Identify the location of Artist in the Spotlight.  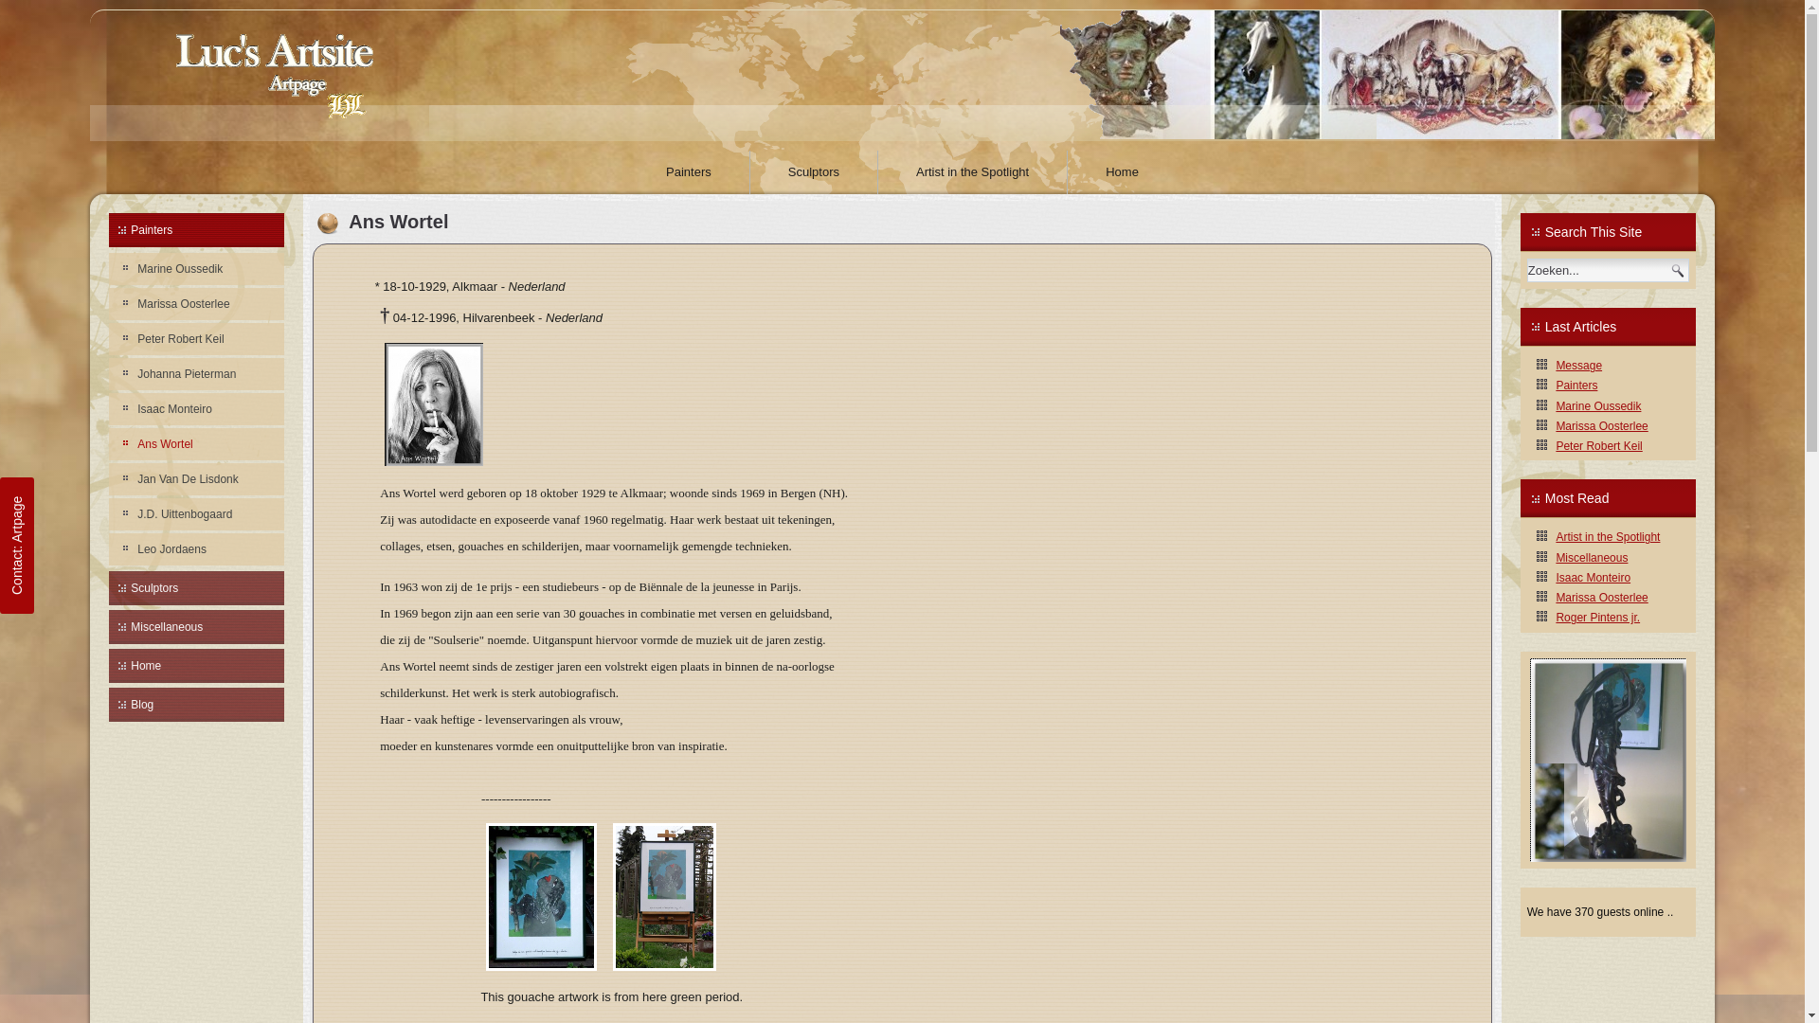
(972, 172).